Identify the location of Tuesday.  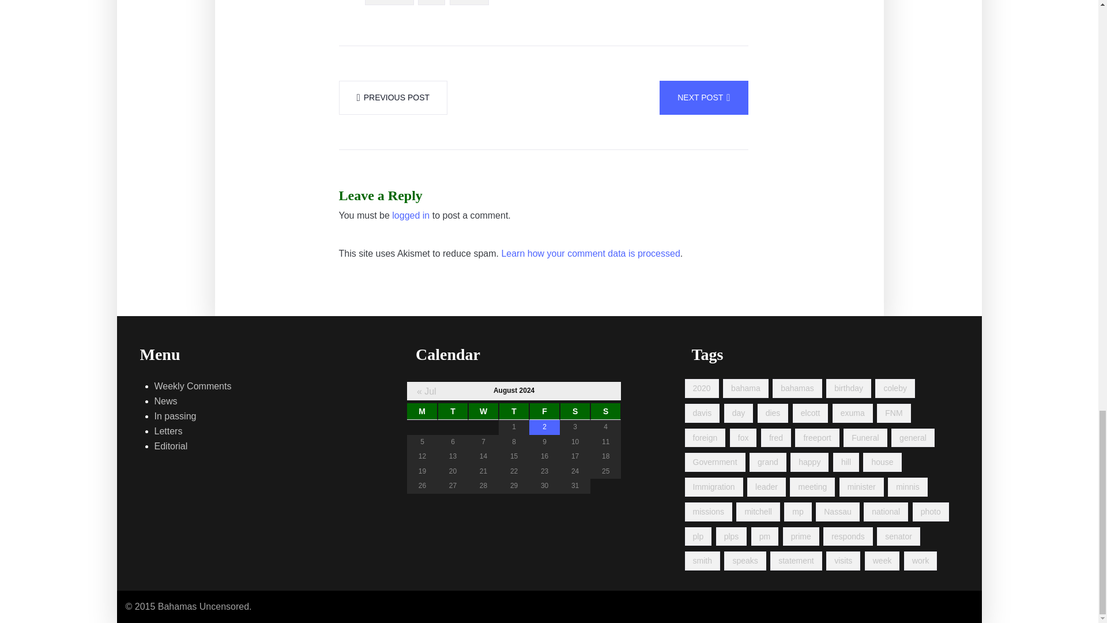
(453, 412).